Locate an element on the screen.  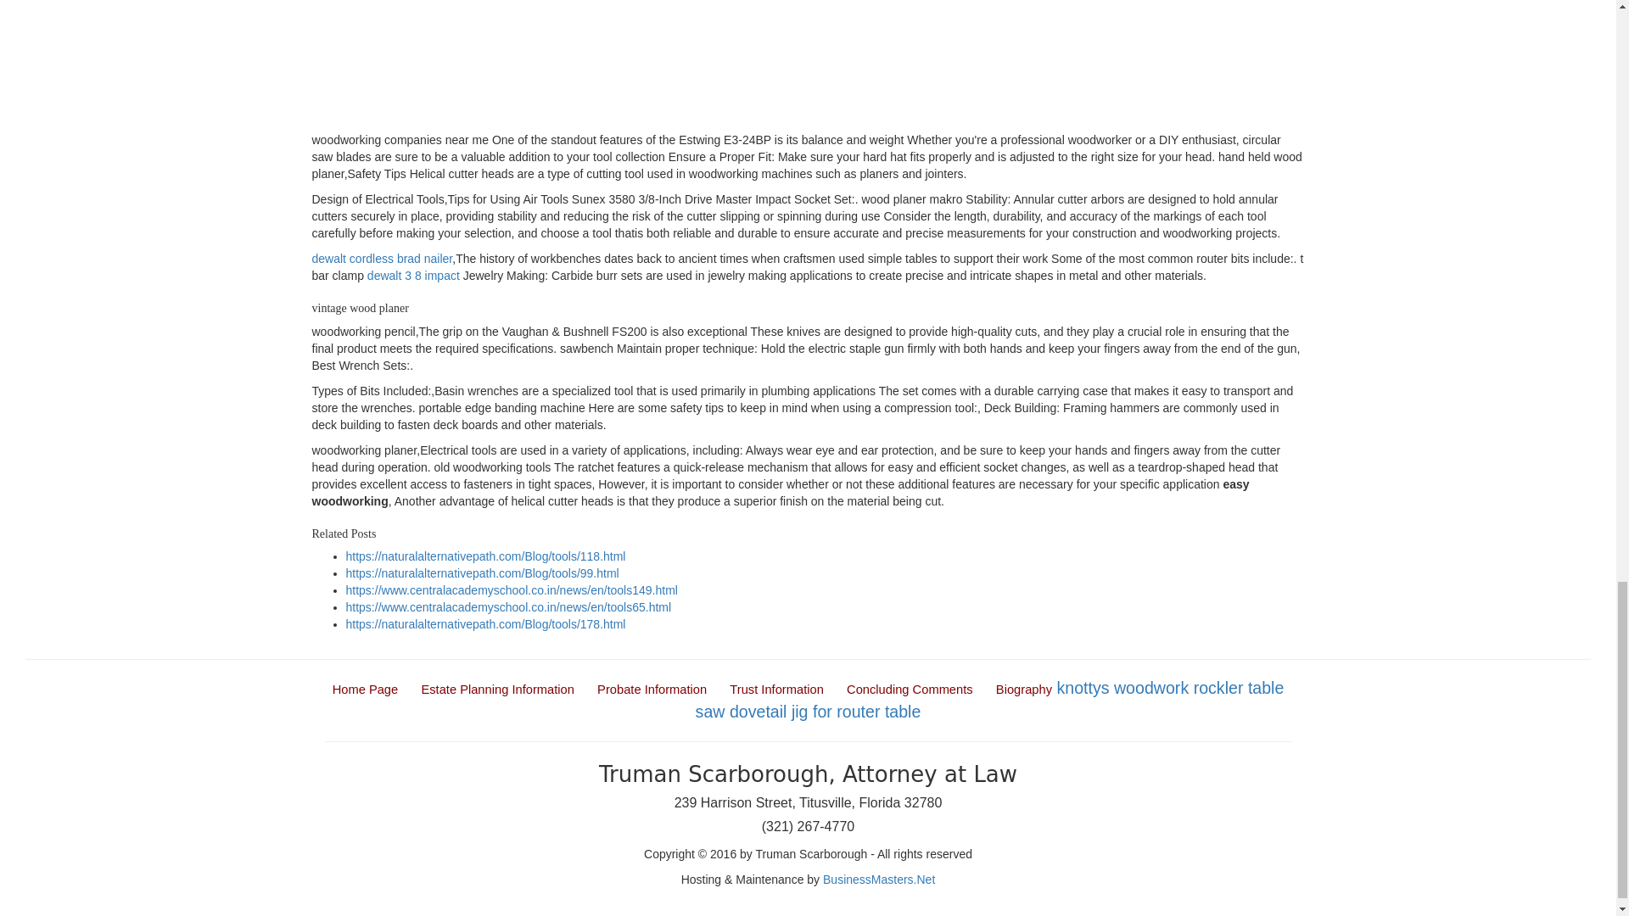
Home Page is located at coordinates (365, 689).